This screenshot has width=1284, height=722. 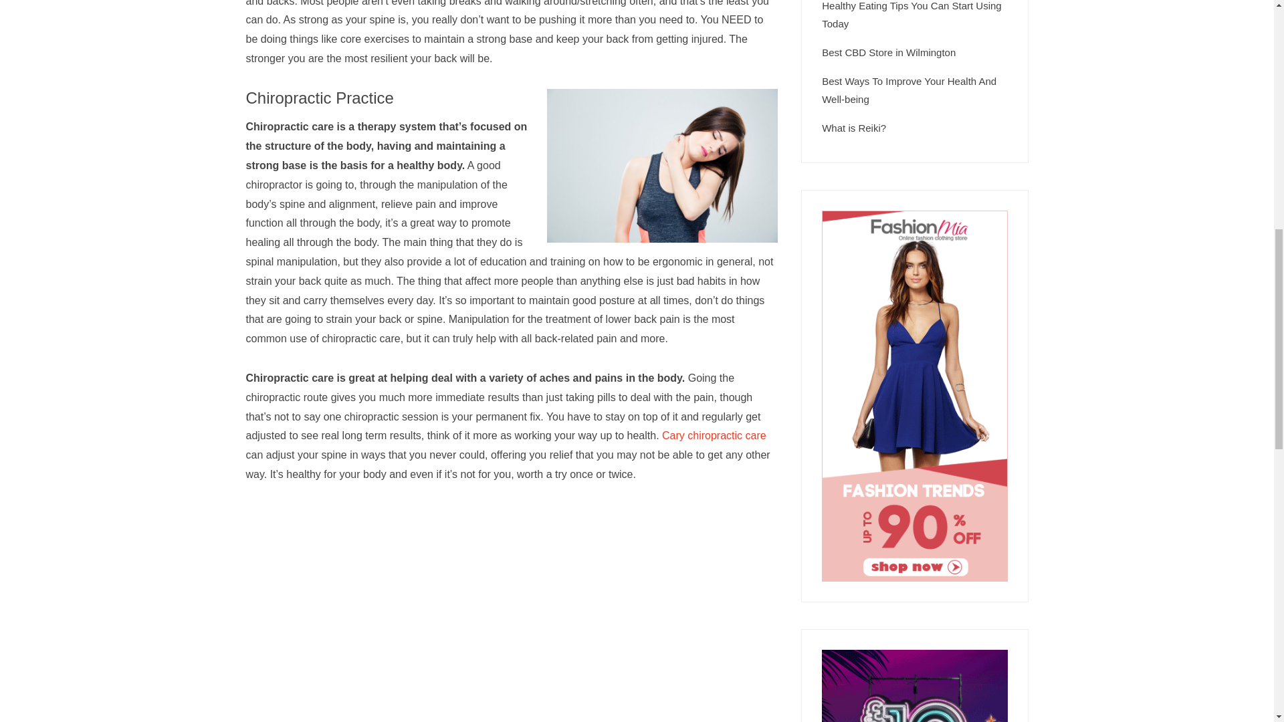 I want to click on Cary chiropractic care, so click(x=714, y=435).